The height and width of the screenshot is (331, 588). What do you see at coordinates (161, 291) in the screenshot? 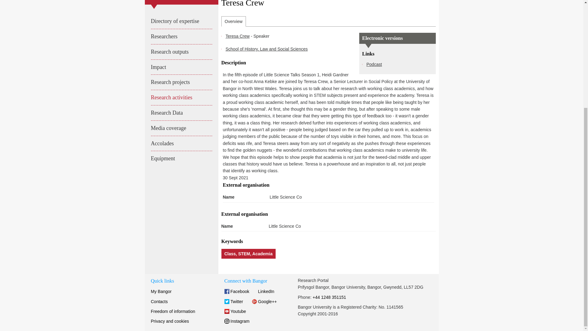
I see `My Bangor` at bounding box center [161, 291].